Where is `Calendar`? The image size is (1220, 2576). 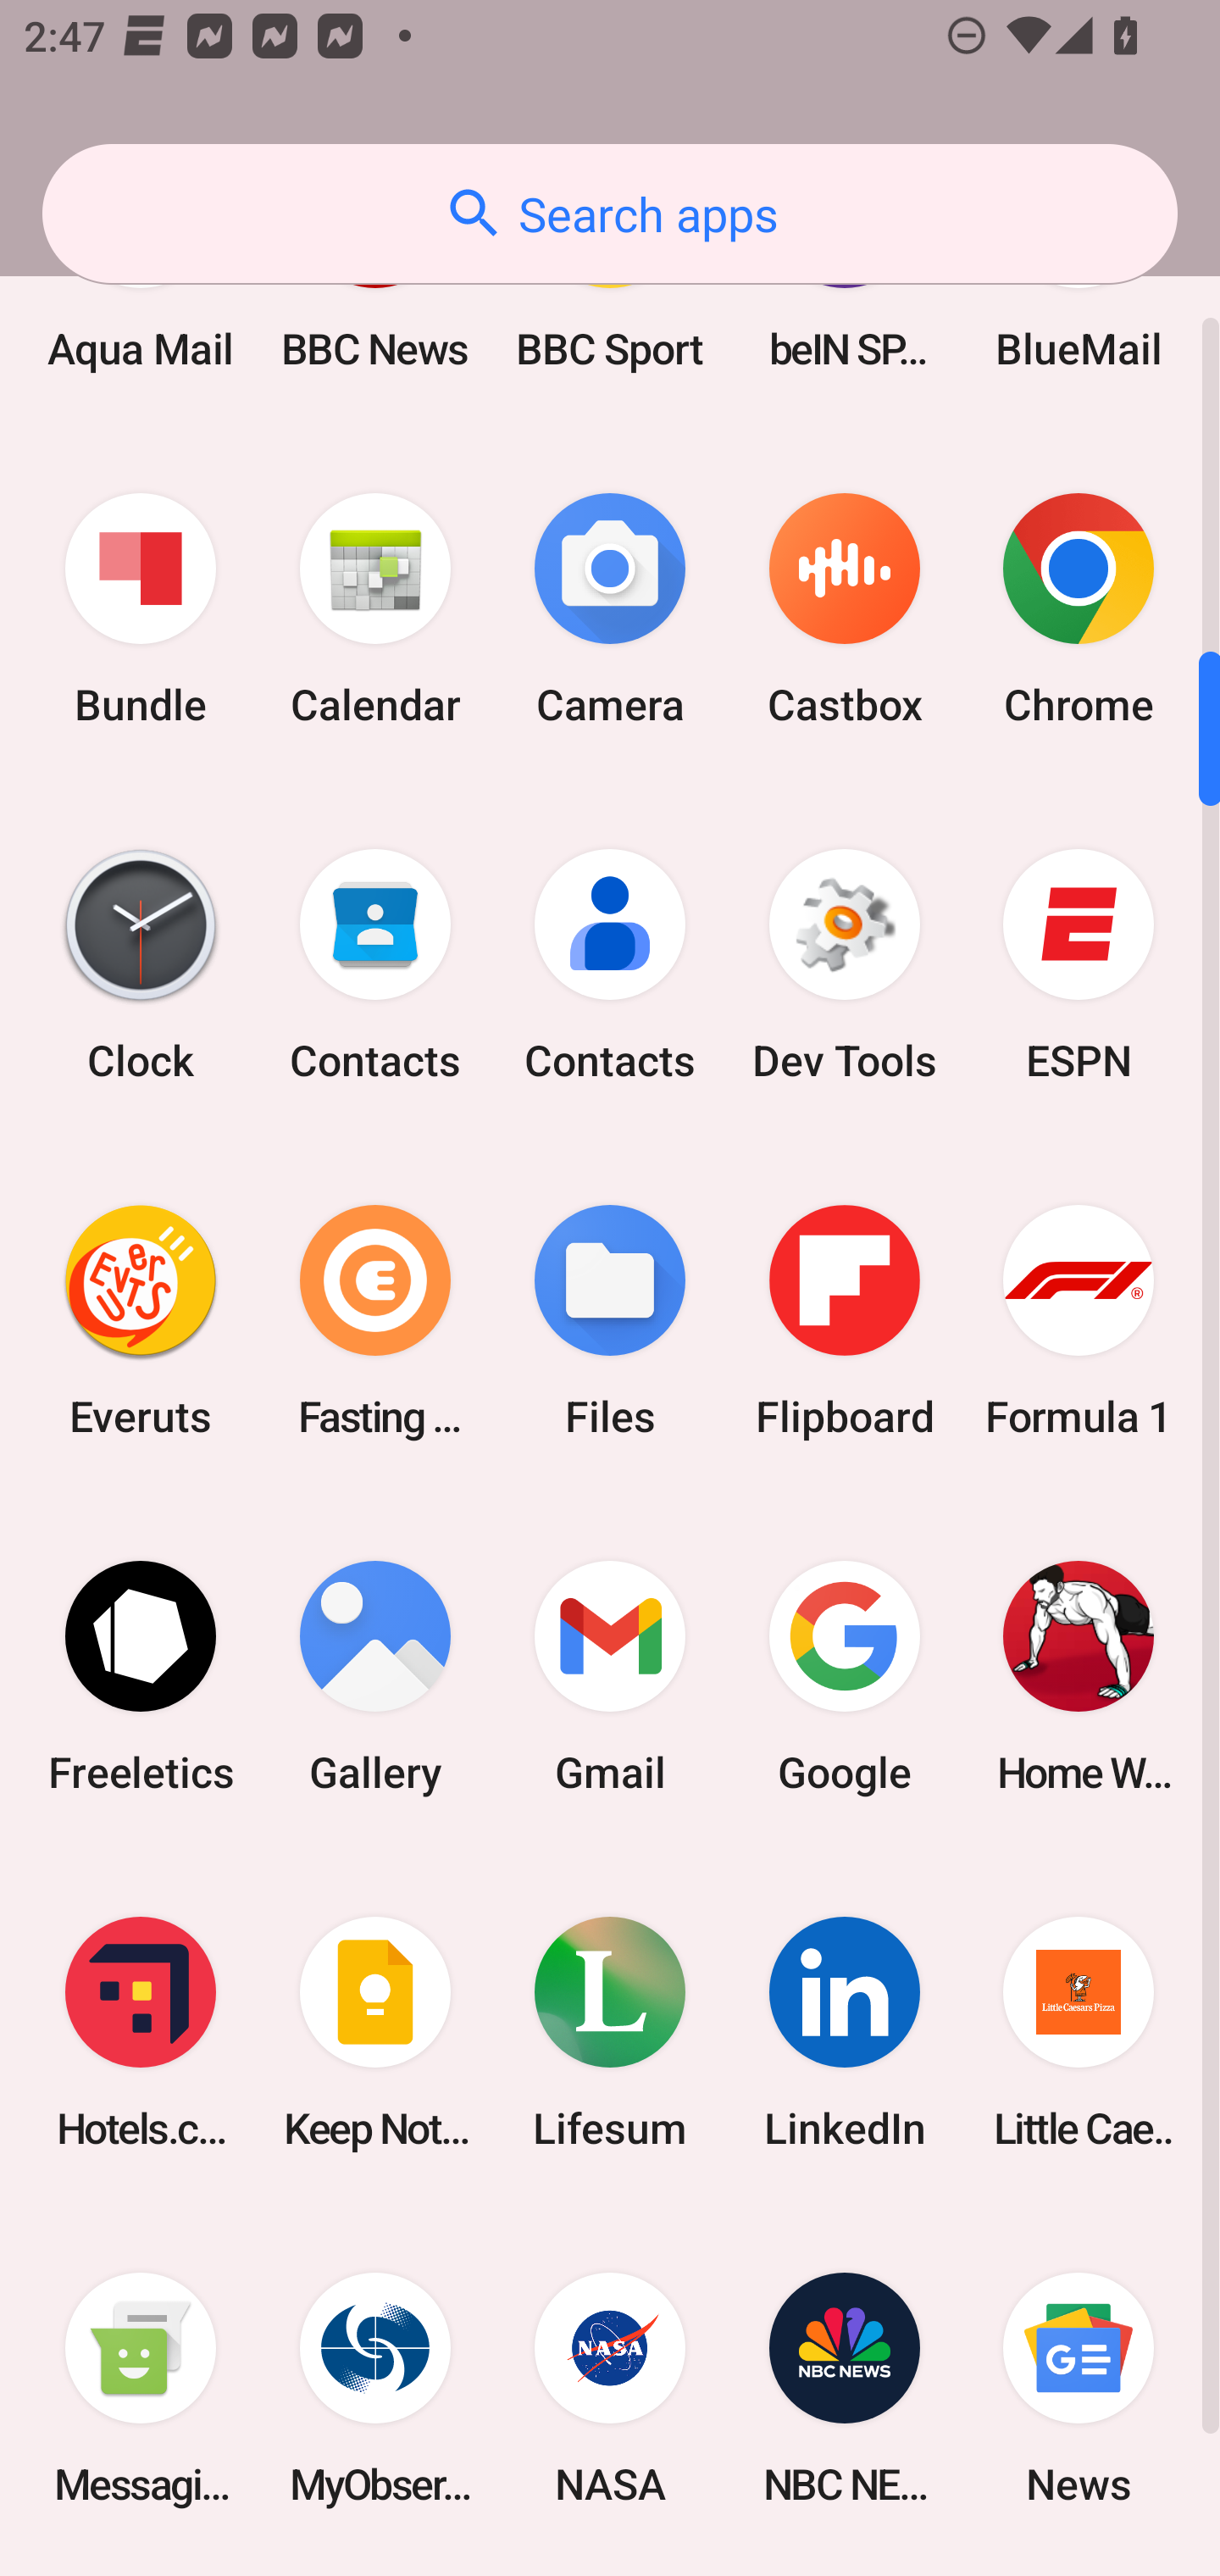
Calendar is located at coordinates (375, 608).